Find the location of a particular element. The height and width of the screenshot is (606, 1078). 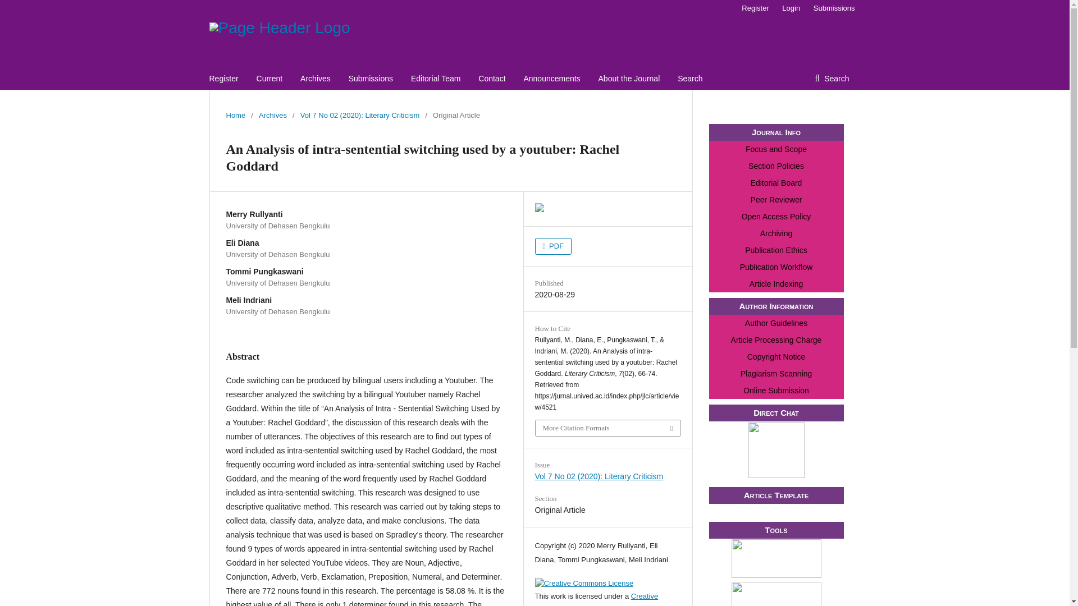

More Citation Formats is located at coordinates (607, 428).